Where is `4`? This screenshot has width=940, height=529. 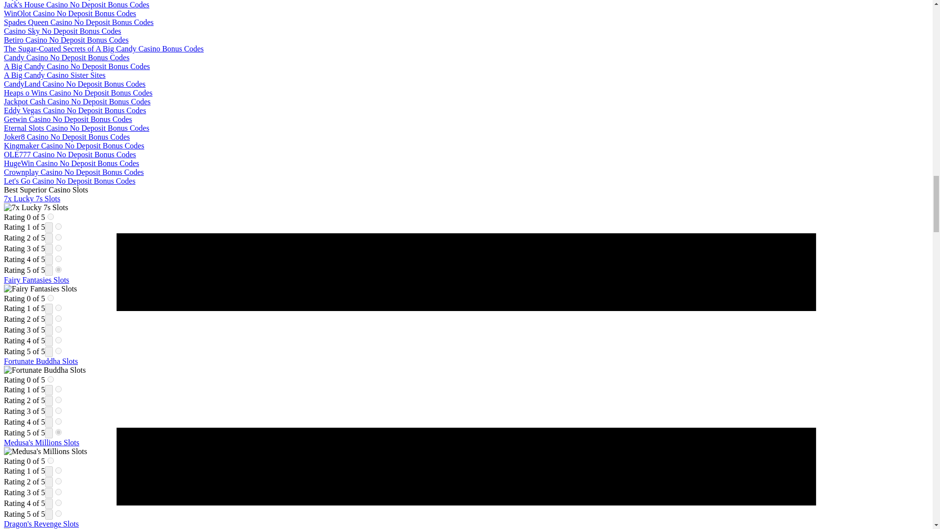 4 is located at coordinates (59, 340).